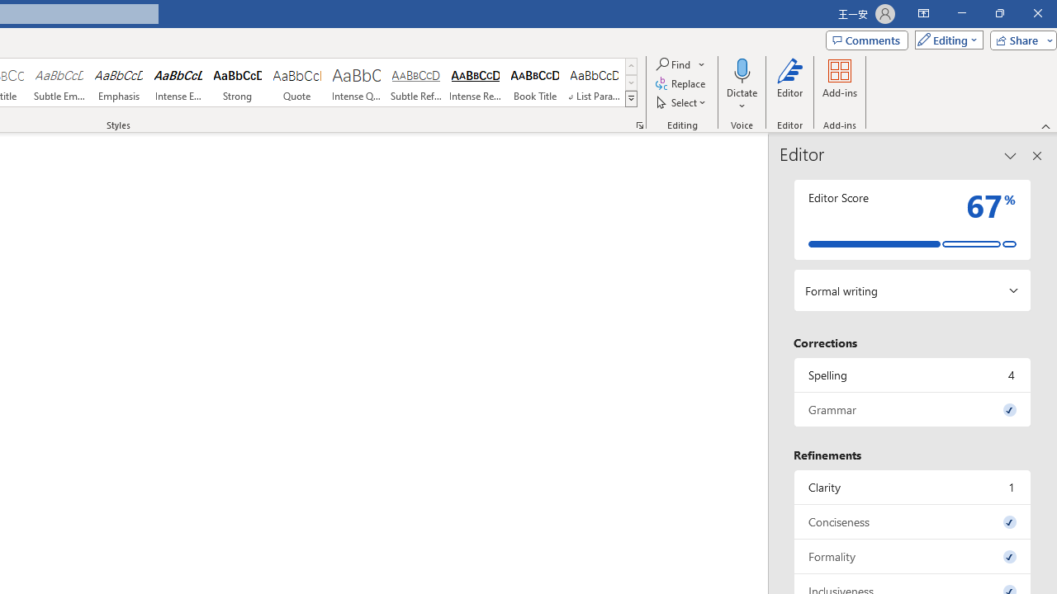  What do you see at coordinates (1046, 125) in the screenshot?
I see `Collapse the Ribbon` at bounding box center [1046, 125].